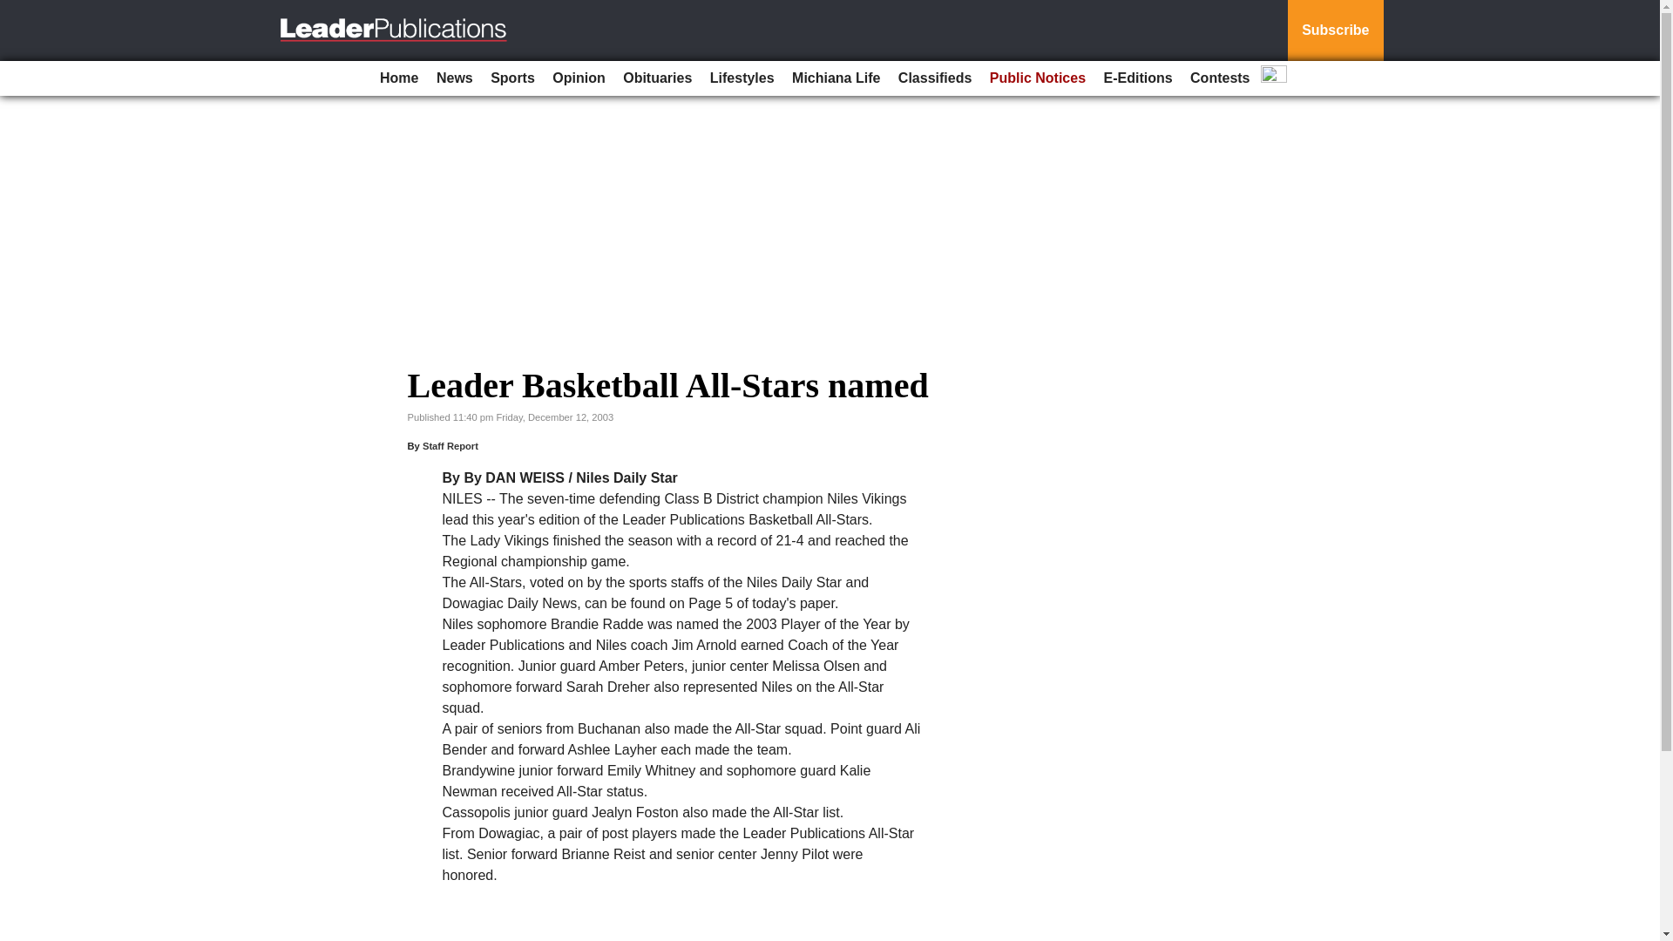 The width and height of the screenshot is (1673, 941). I want to click on Home, so click(399, 78).